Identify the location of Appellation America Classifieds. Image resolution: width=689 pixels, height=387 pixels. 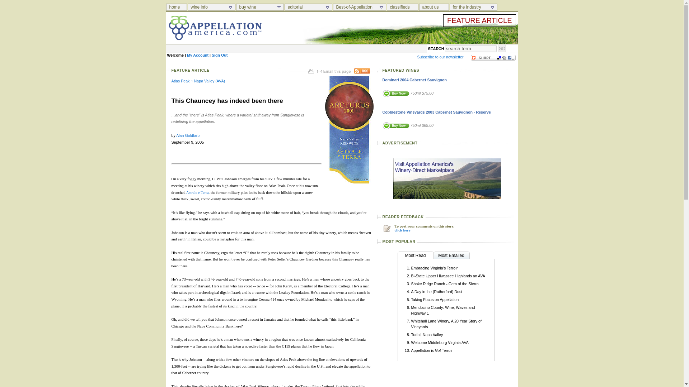
(403, 7).